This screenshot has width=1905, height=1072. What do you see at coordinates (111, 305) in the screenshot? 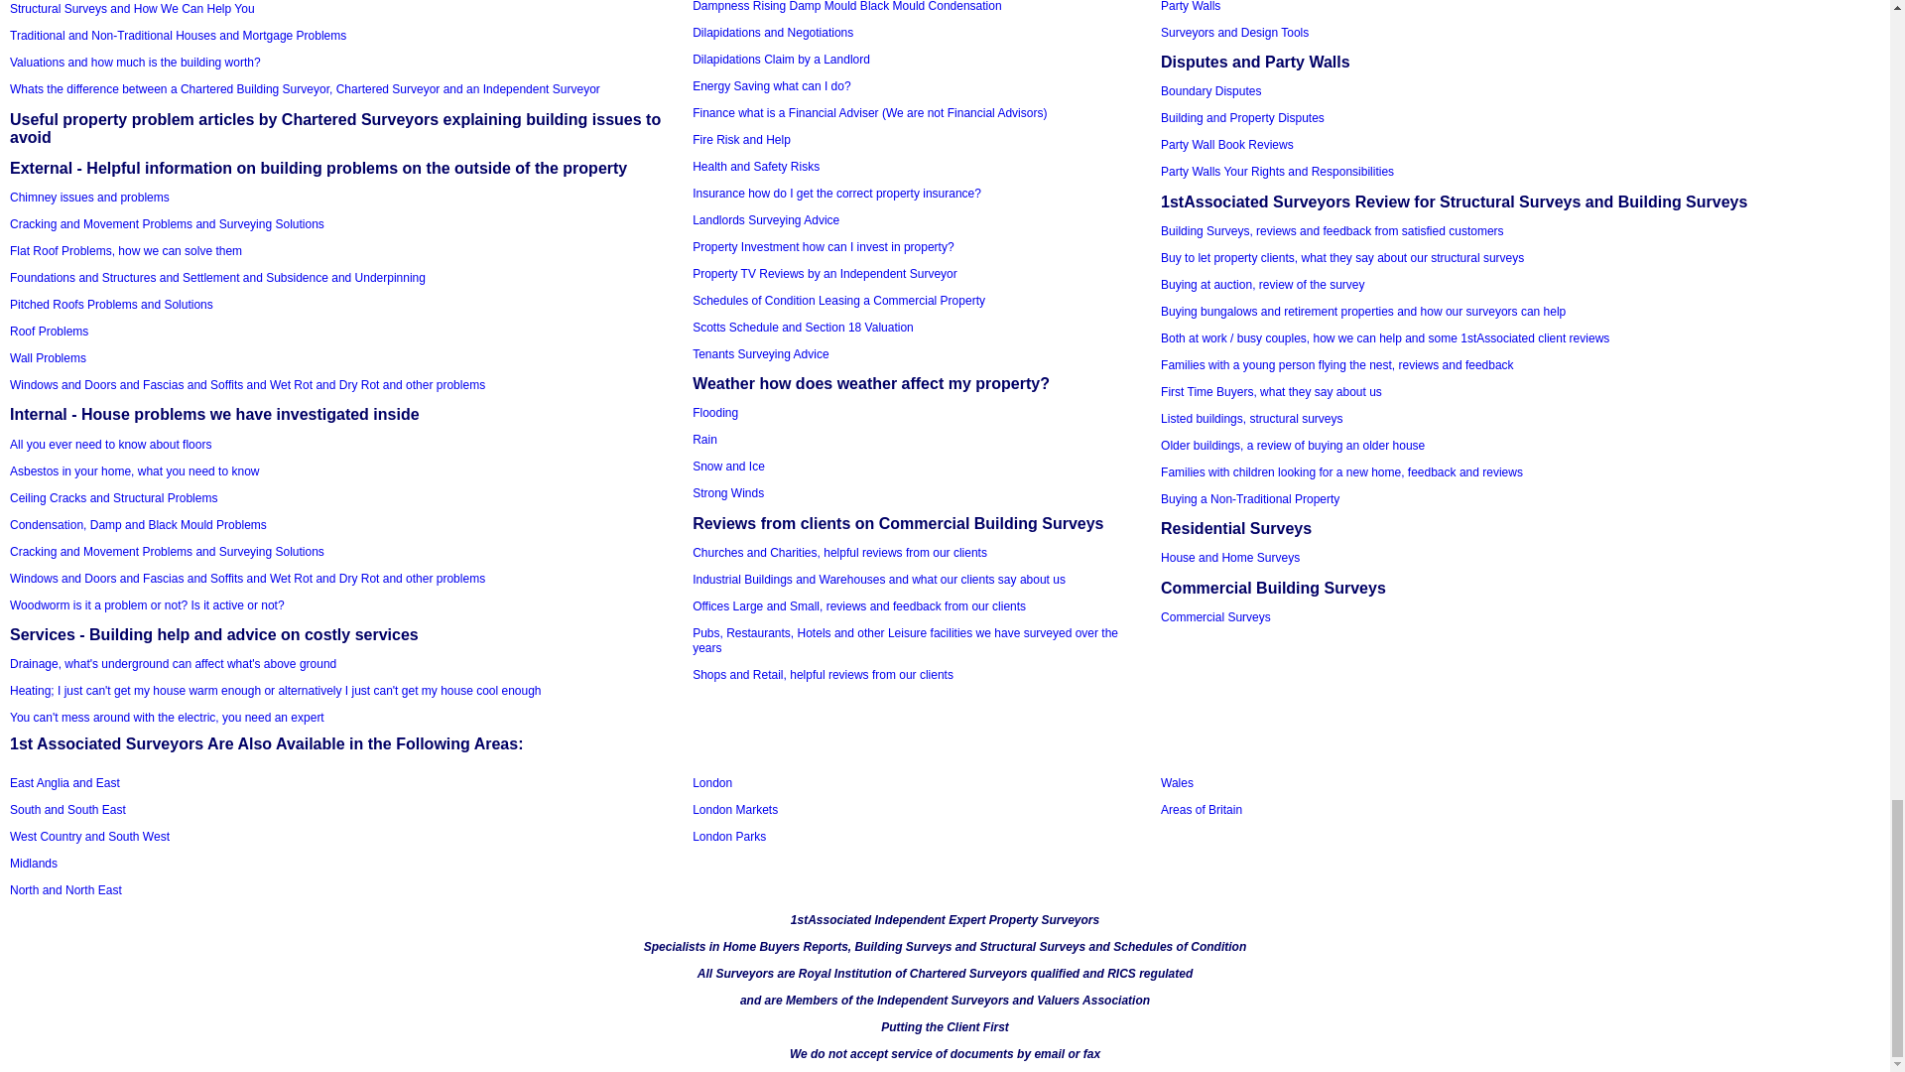
I see `Pitched Roofs Problems and Solutions` at bounding box center [111, 305].